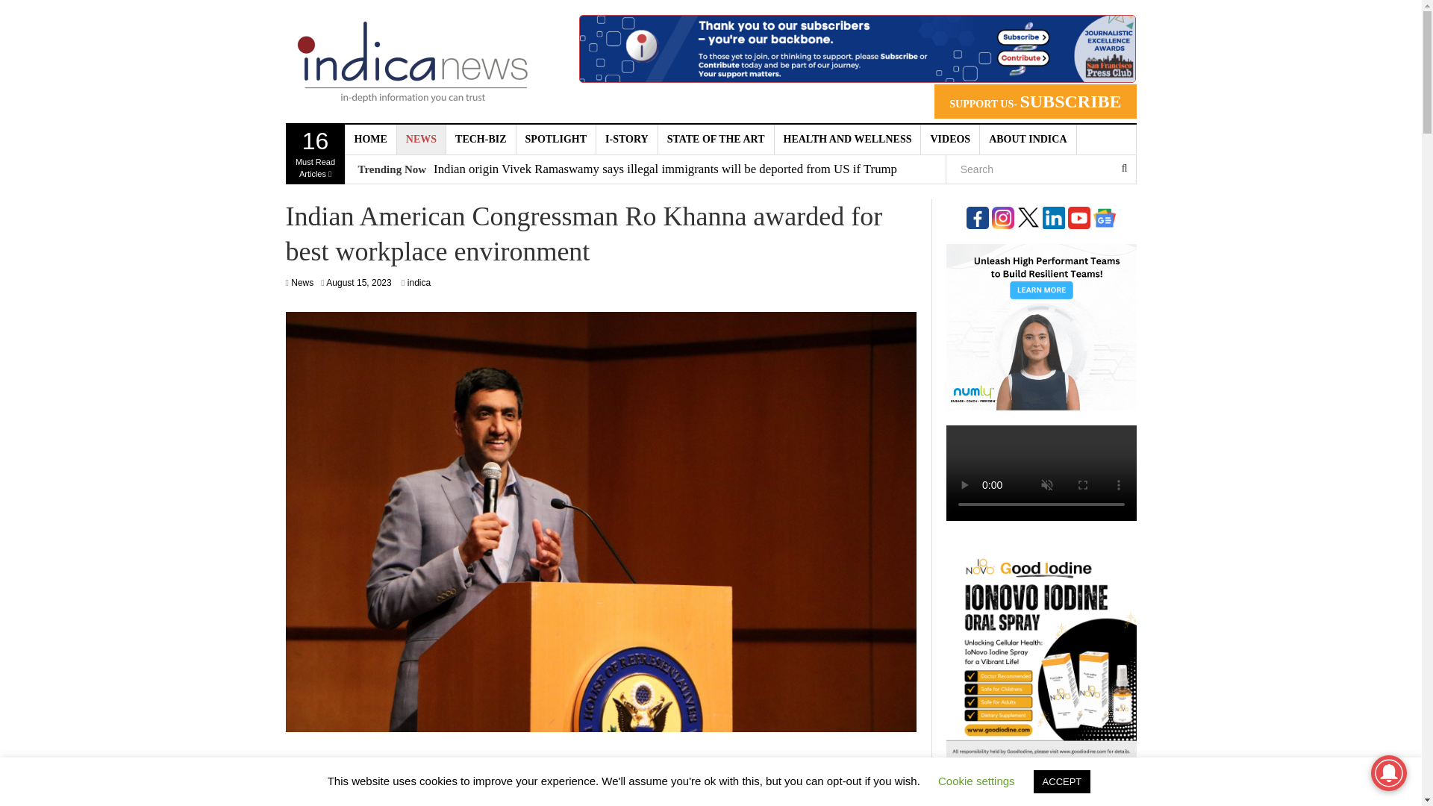  Describe the element at coordinates (1028, 140) in the screenshot. I see `ABOUT INDICA` at that location.